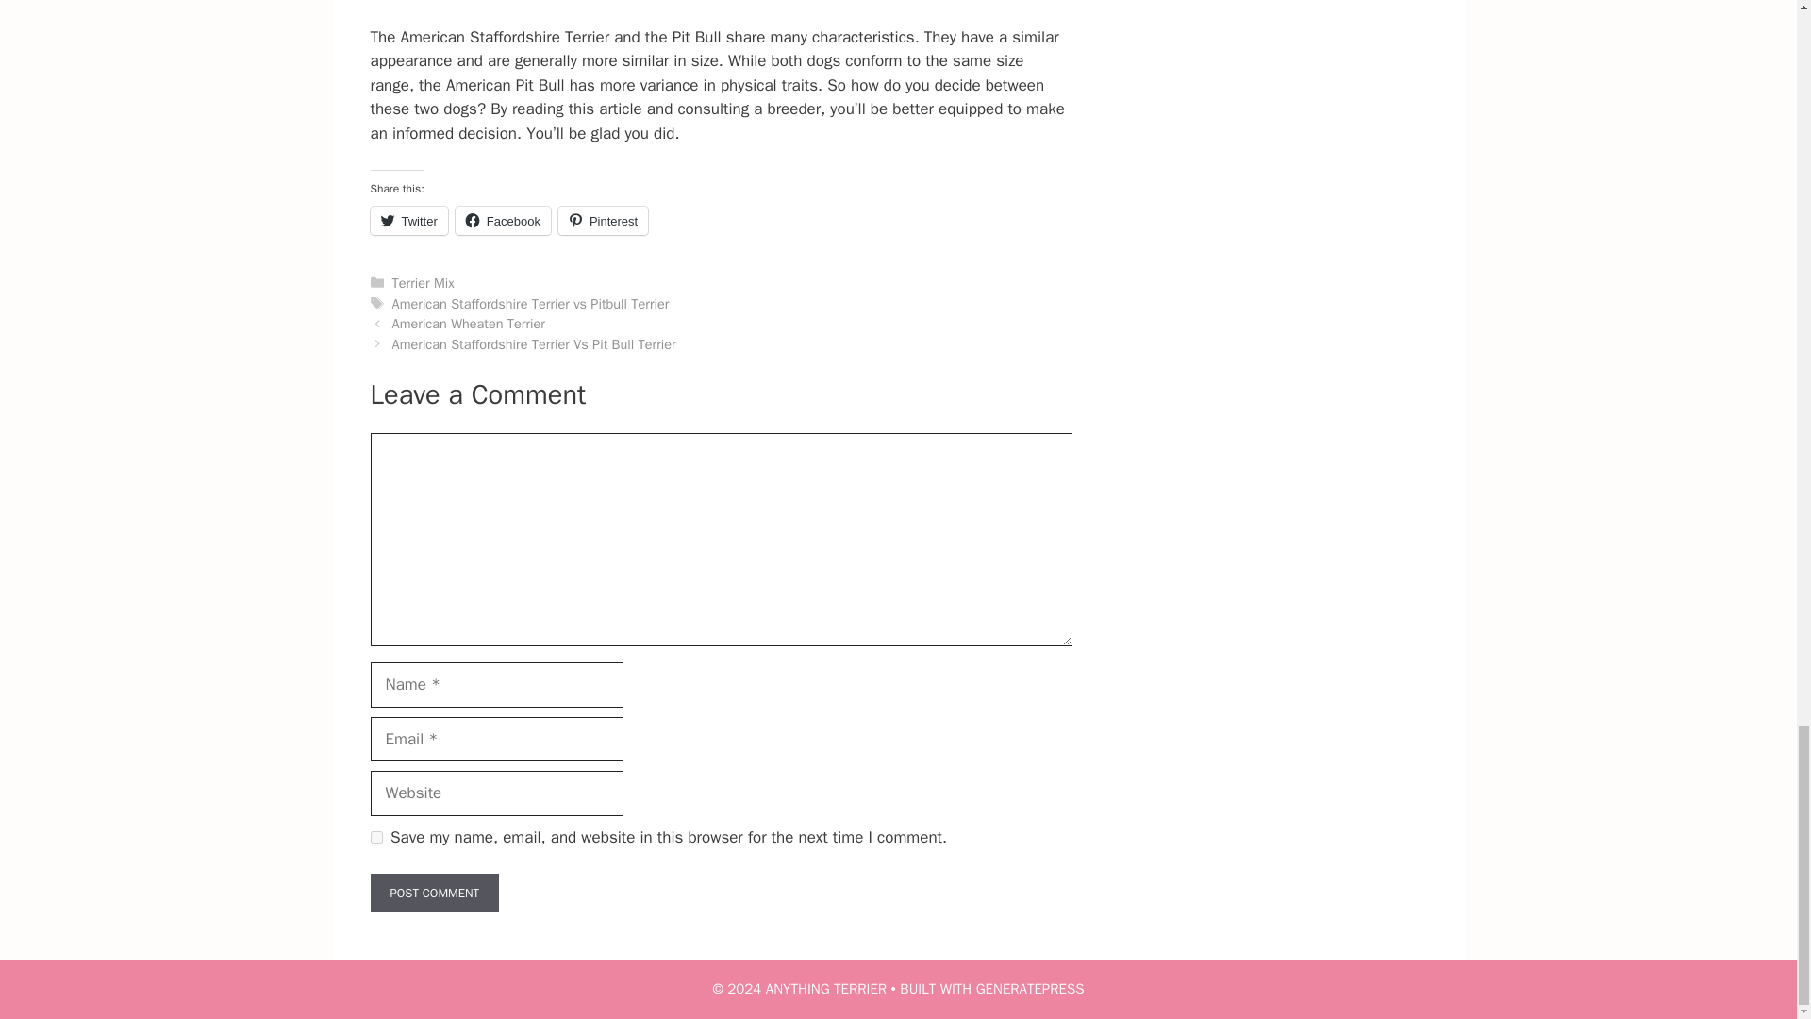 This screenshot has width=1811, height=1019. What do you see at coordinates (503, 221) in the screenshot?
I see `Facebook` at bounding box center [503, 221].